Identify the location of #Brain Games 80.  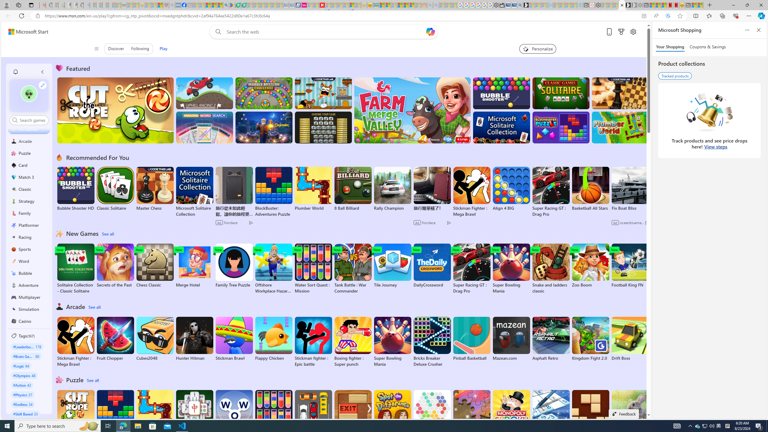
(26, 356).